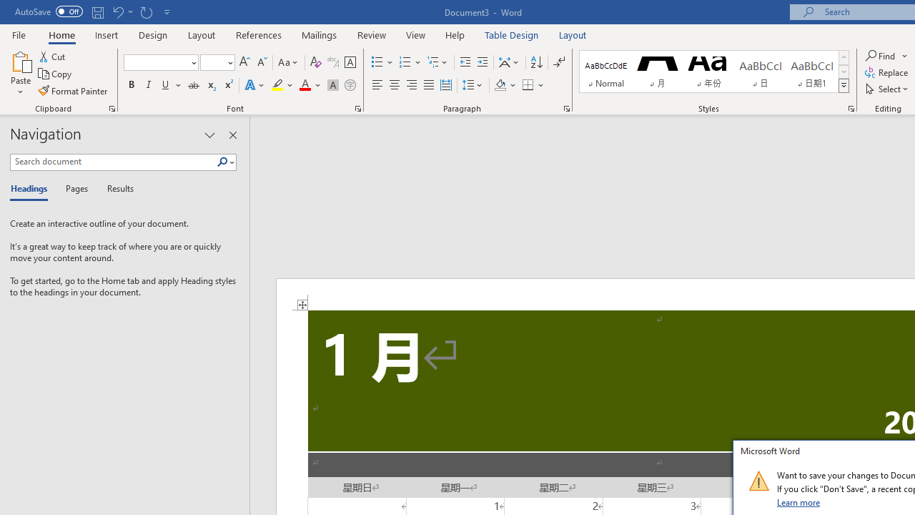 This screenshot has height=515, width=915. What do you see at coordinates (573, 34) in the screenshot?
I see `Layout` at bounding box center [573, 34].